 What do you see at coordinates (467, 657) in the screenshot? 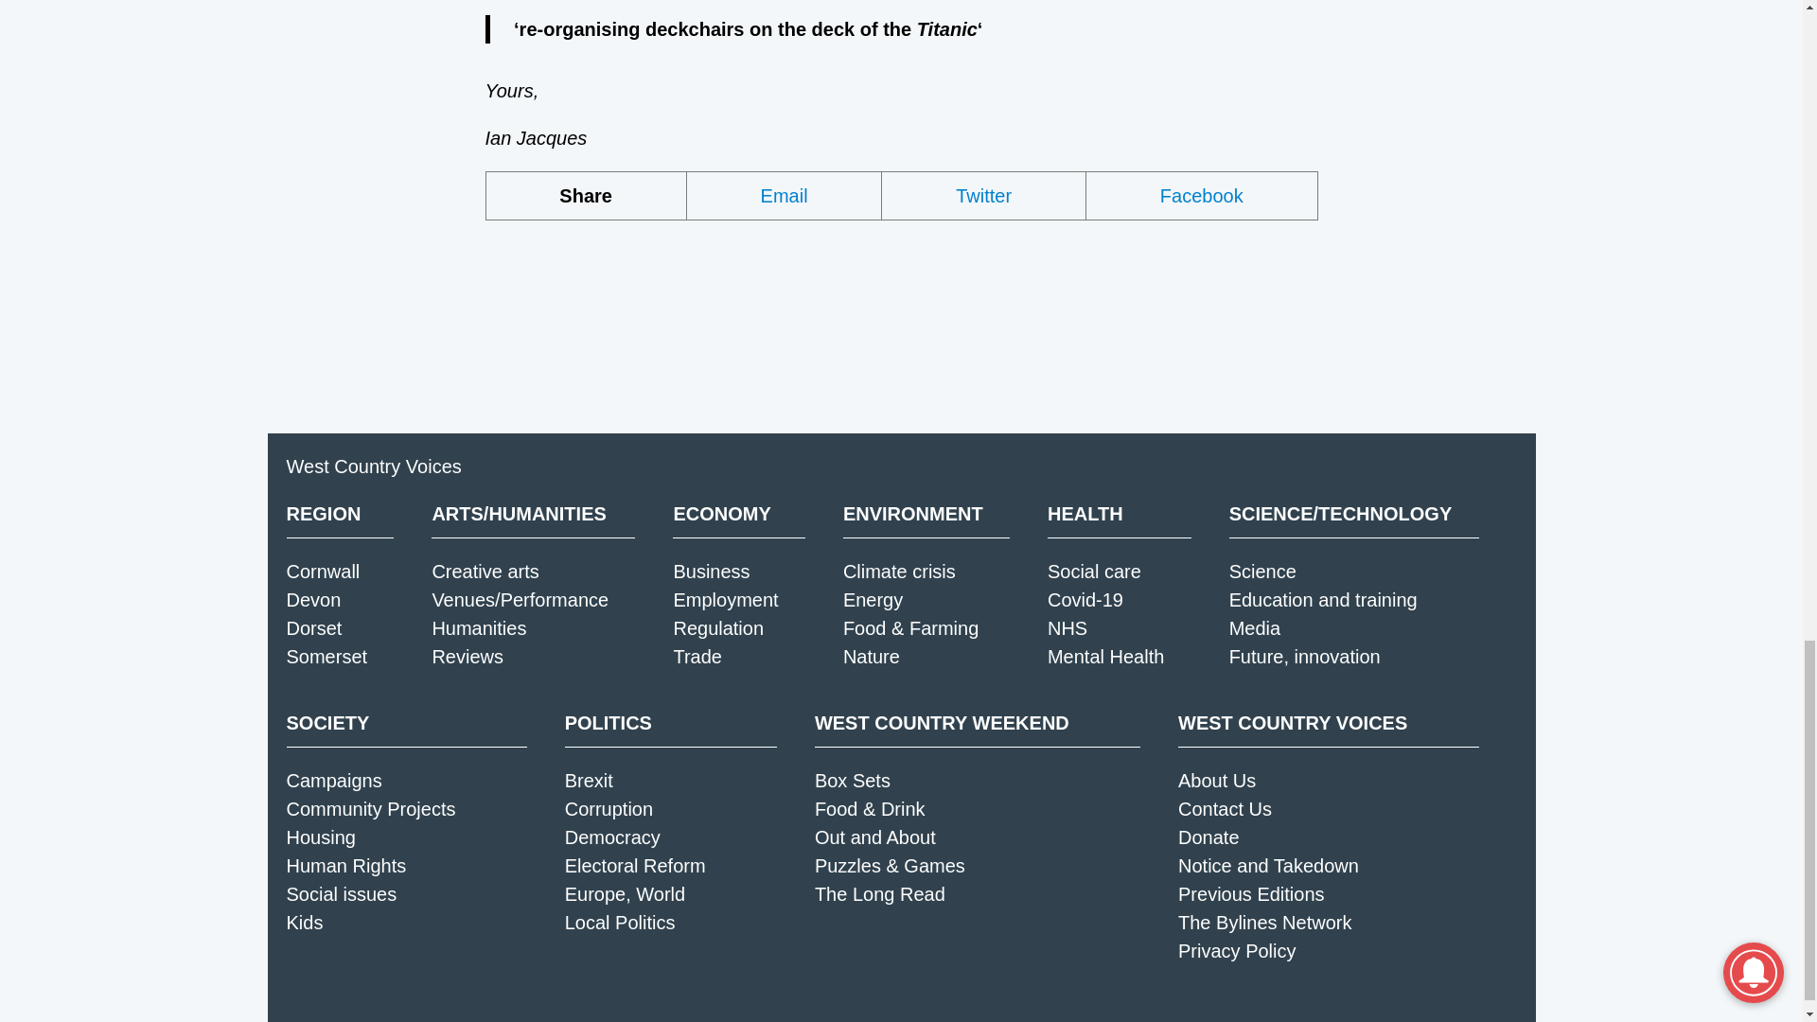
I see `Reviews` at bounding box center [467, 657].